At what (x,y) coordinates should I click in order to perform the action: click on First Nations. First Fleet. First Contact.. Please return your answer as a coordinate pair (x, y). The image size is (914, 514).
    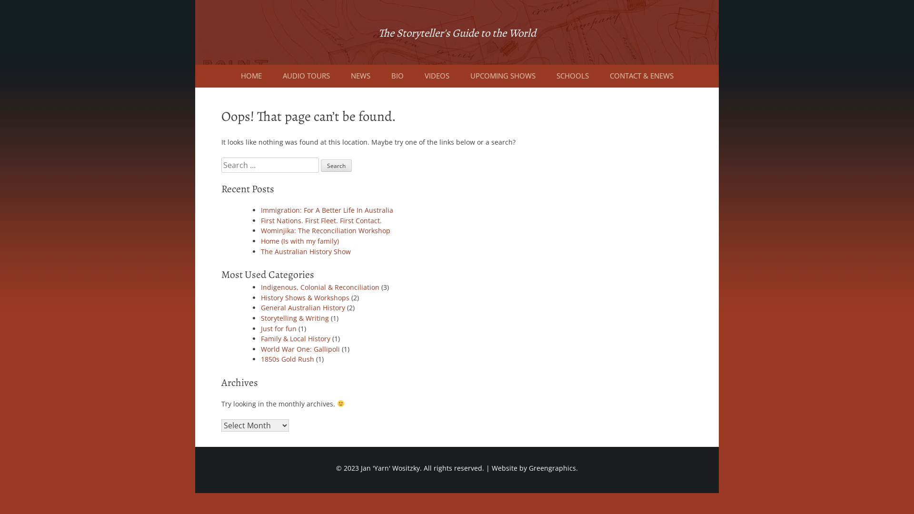
    Looking at the image, I should click on (321, 221).